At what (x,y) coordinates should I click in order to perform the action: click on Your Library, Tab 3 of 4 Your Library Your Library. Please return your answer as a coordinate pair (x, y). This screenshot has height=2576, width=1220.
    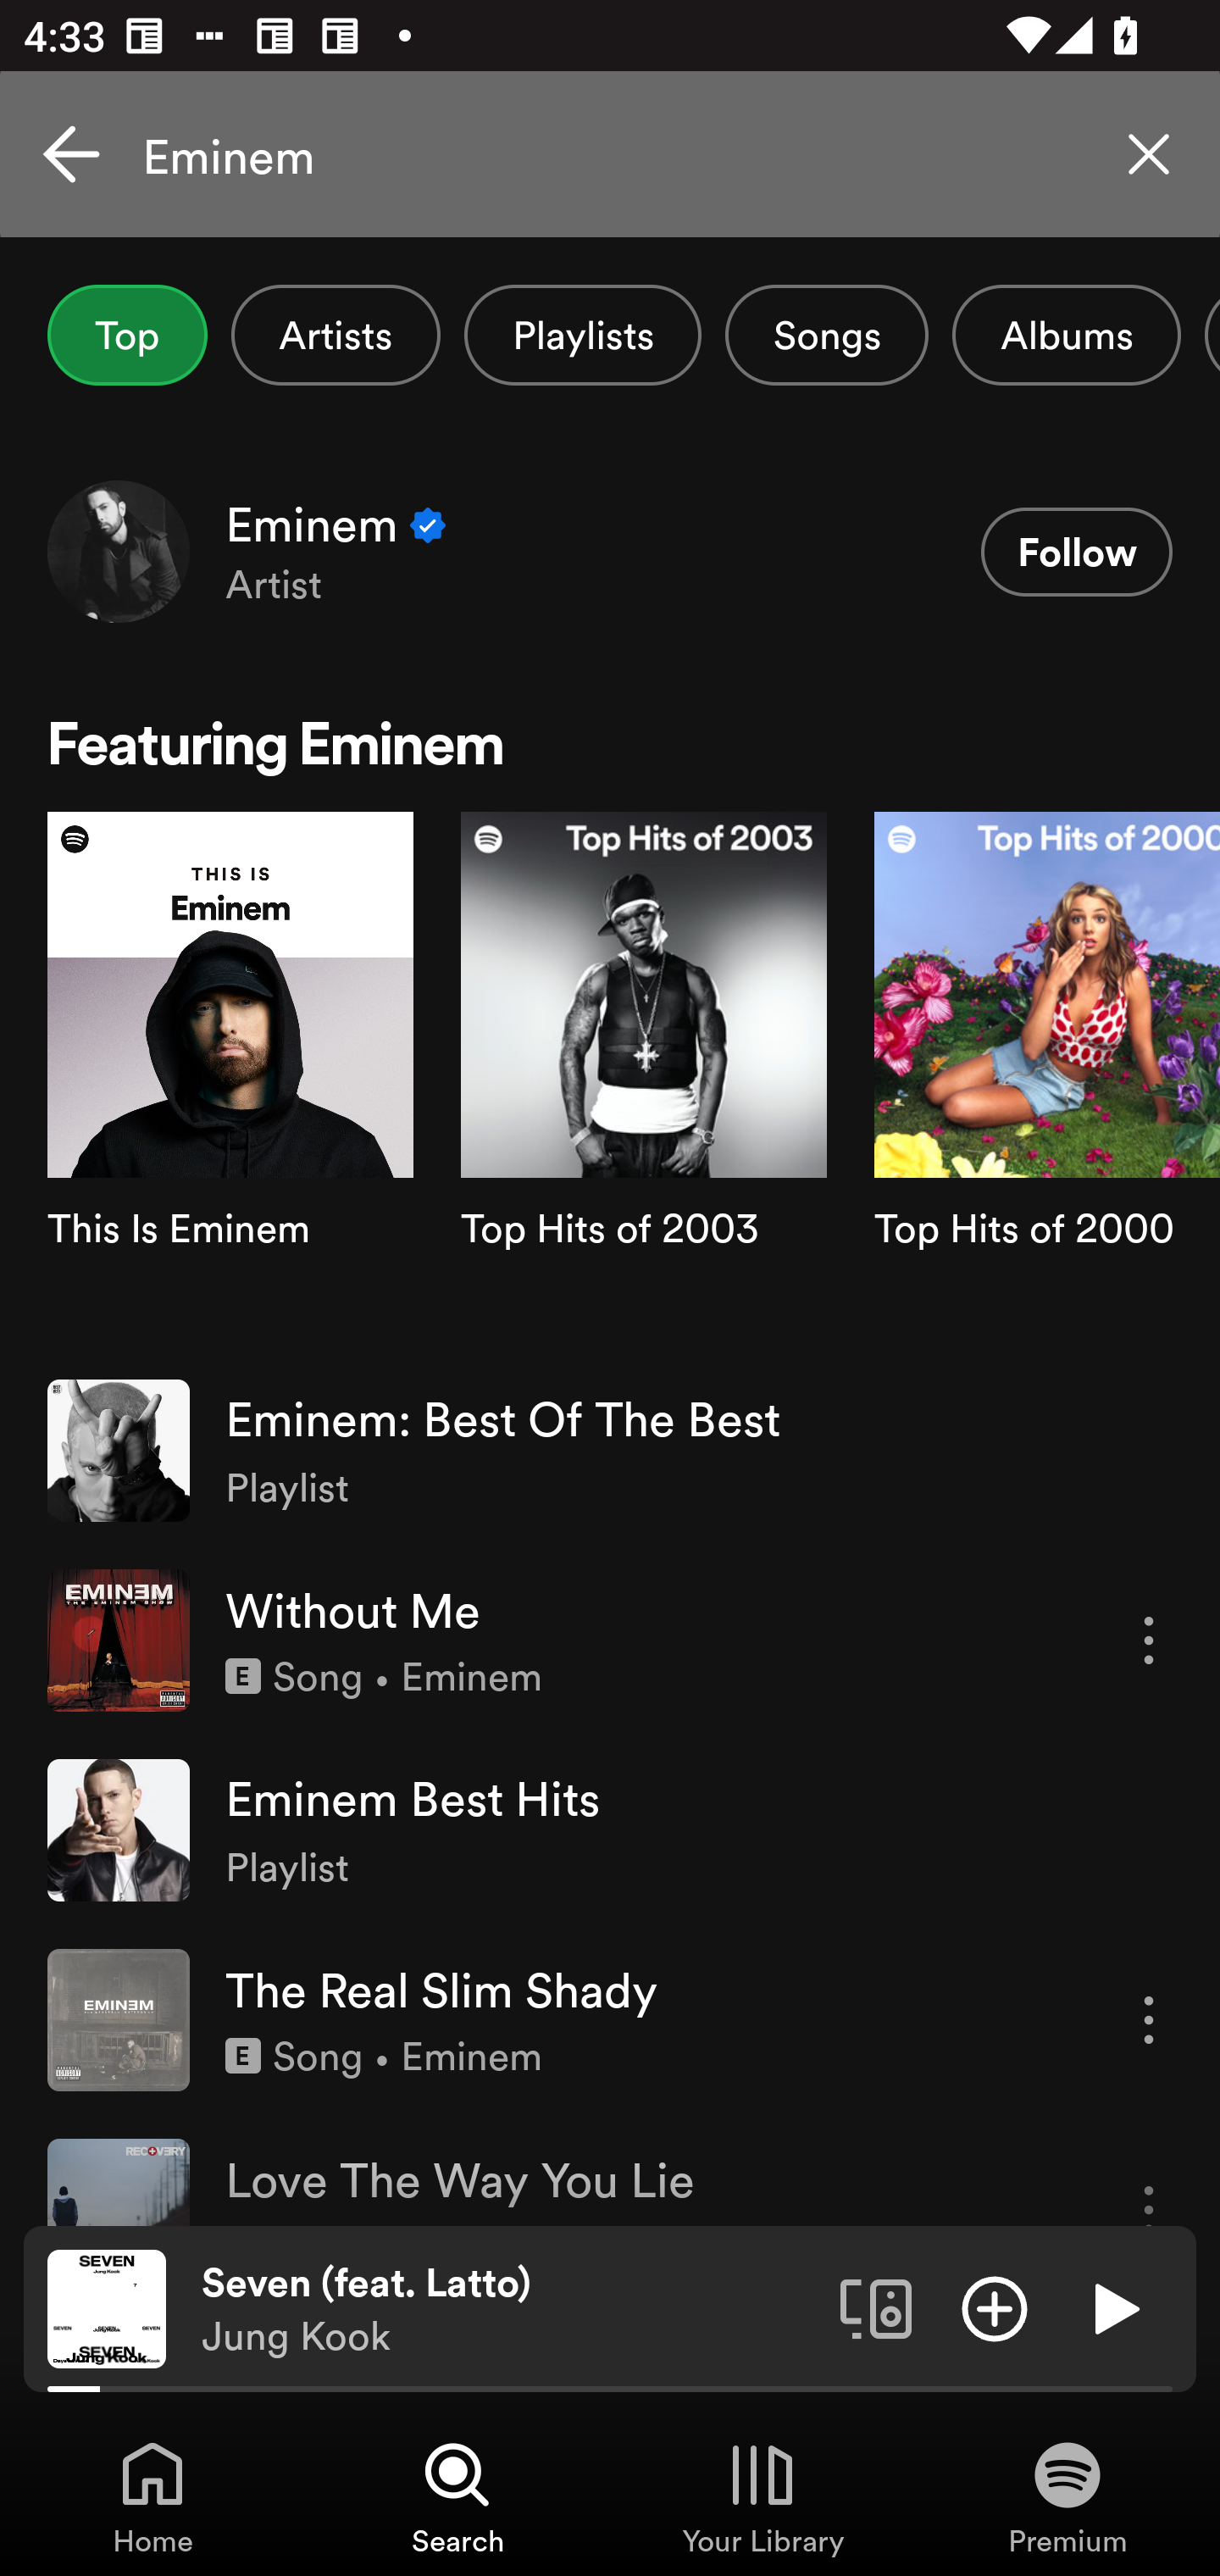
    Looking at the image, I should click on (762, 2496).